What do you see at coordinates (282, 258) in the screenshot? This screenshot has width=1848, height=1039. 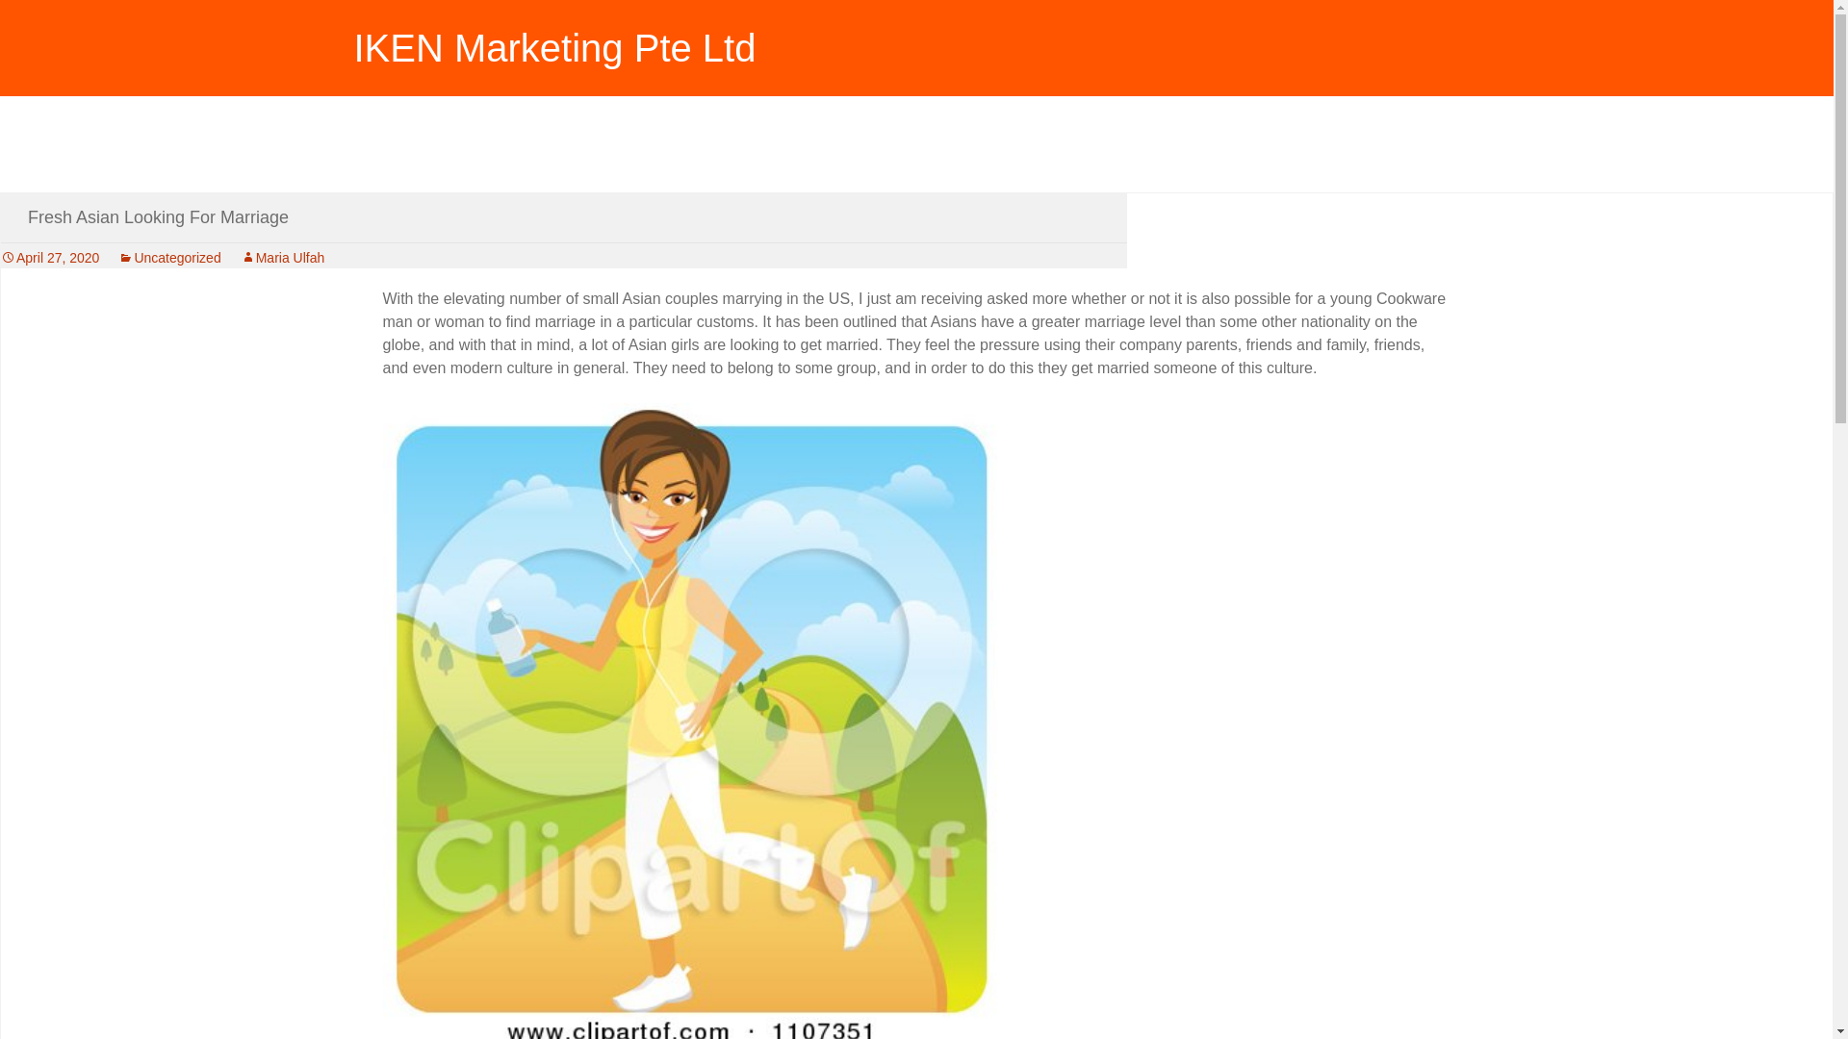 I see `Maria Ulfah` at bounding box center [282, 258].